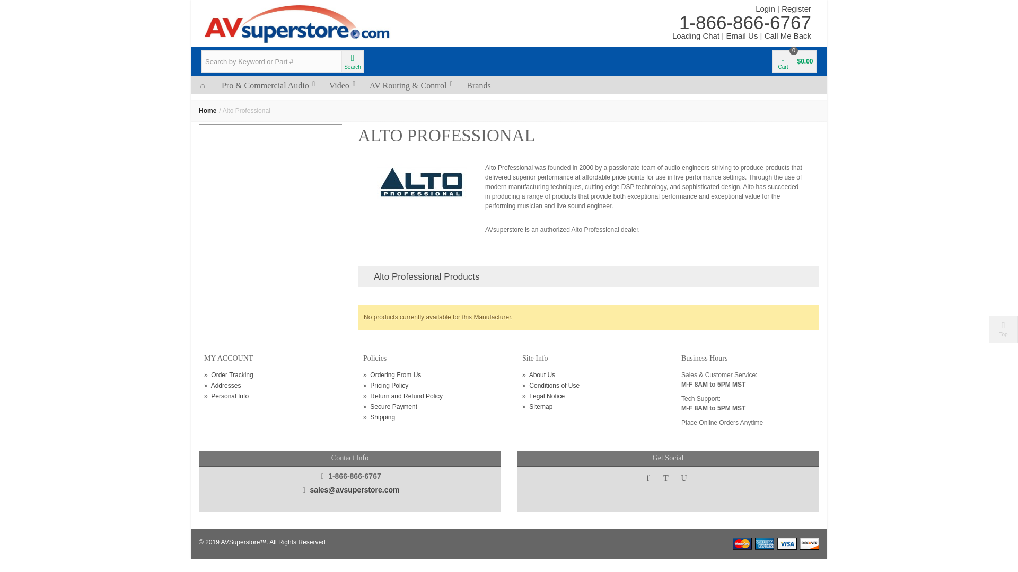  I want to click on Login, so click(765, 8).